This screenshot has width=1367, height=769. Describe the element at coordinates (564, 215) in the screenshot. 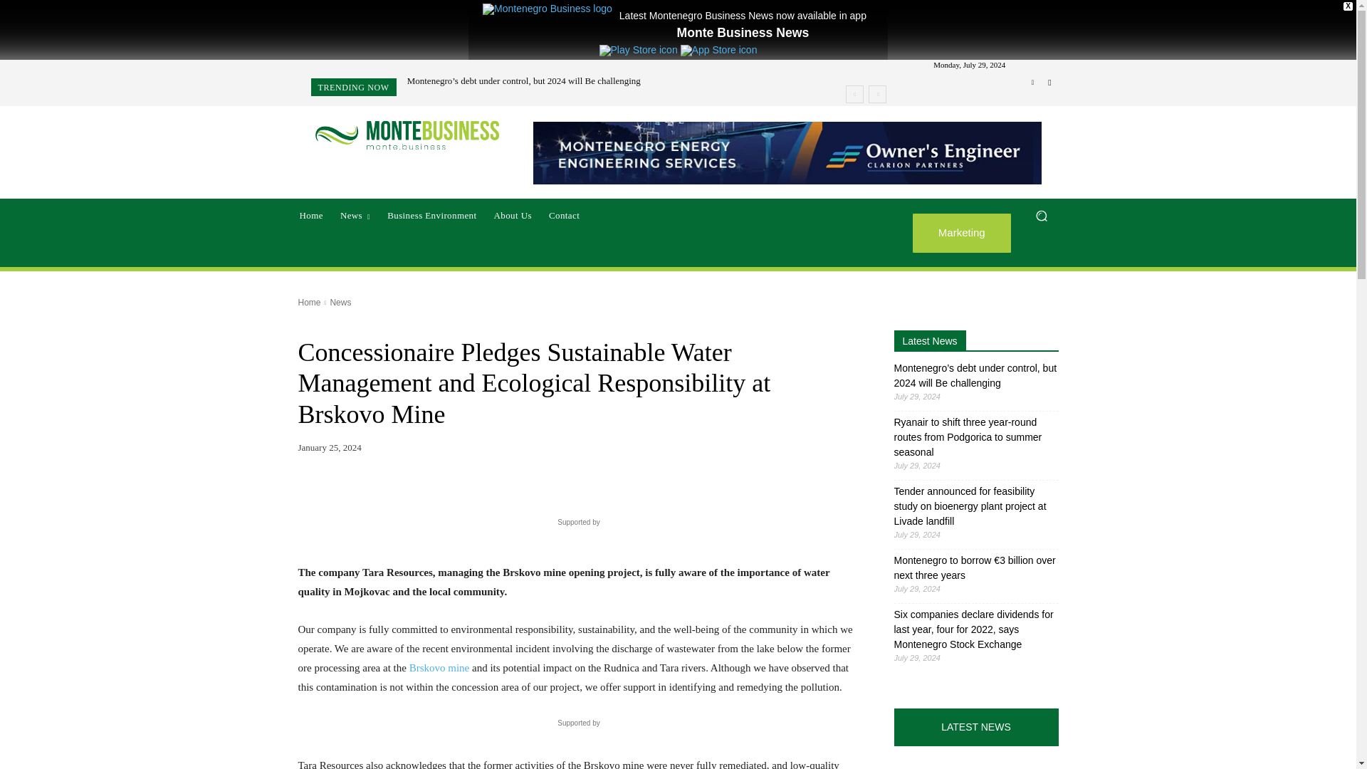

I see `Contact` at that location.